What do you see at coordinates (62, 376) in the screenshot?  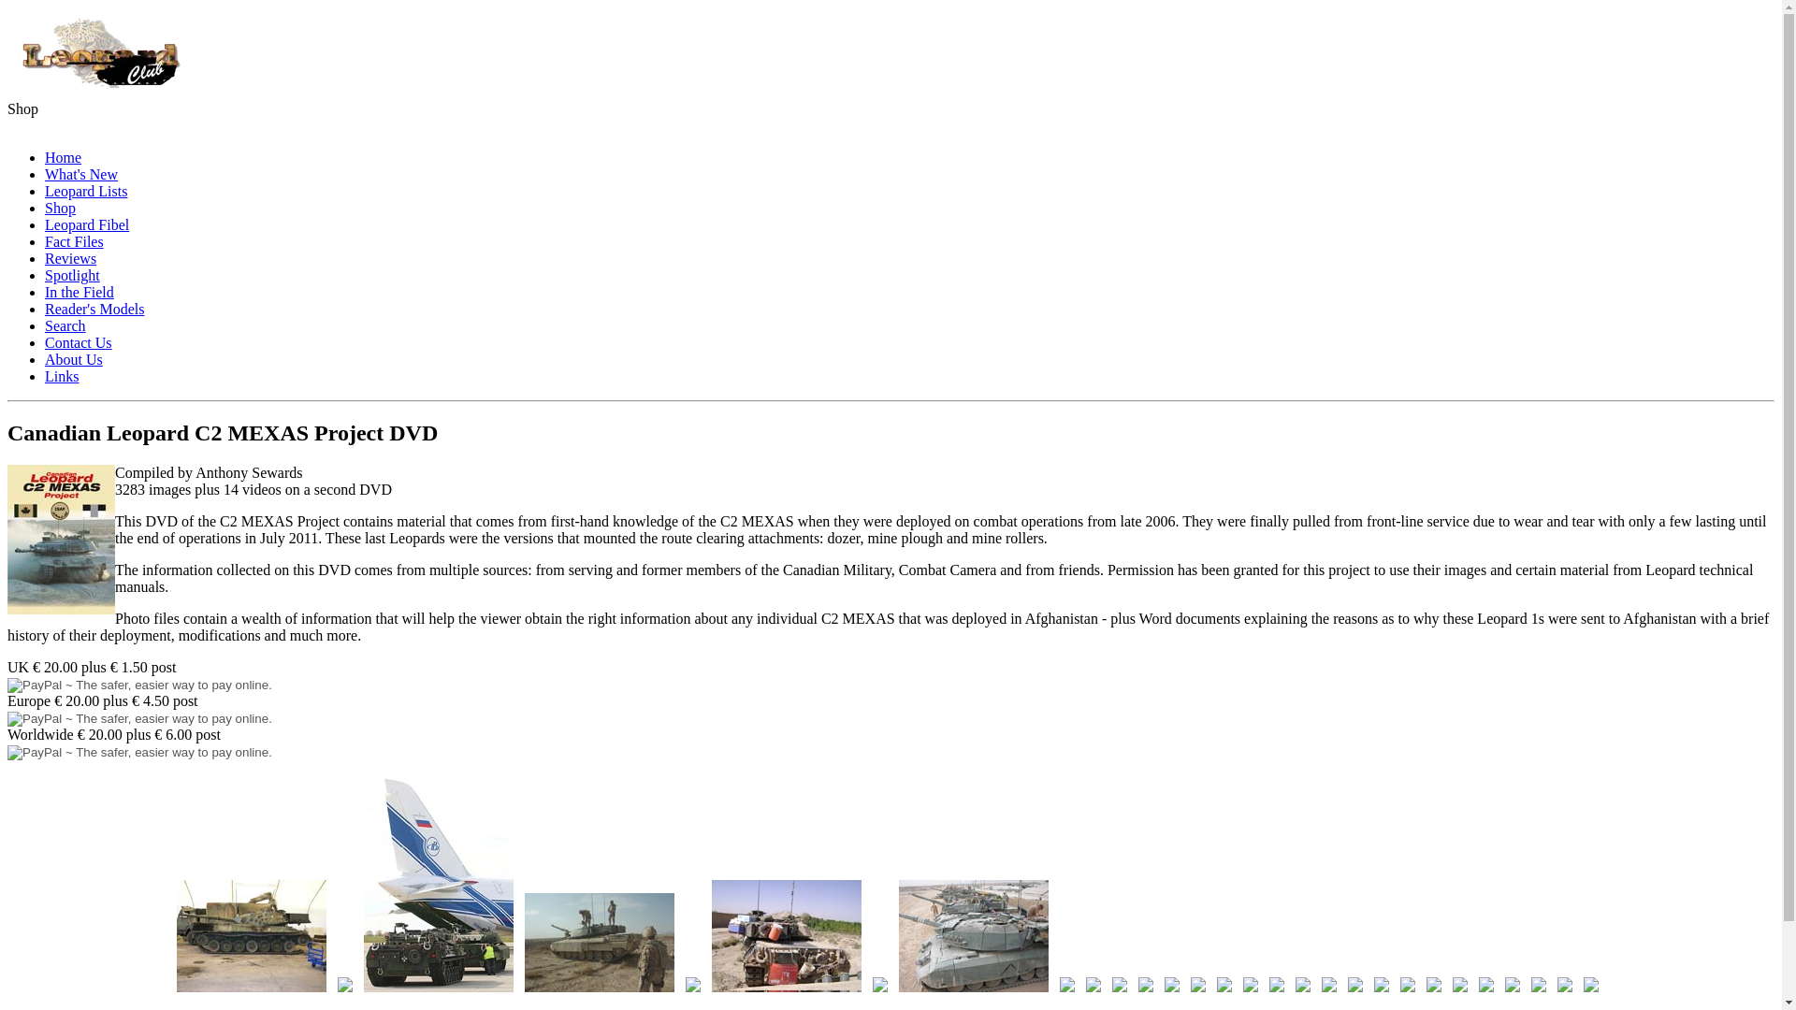 I see `Links` at bounding box center [62, 376].